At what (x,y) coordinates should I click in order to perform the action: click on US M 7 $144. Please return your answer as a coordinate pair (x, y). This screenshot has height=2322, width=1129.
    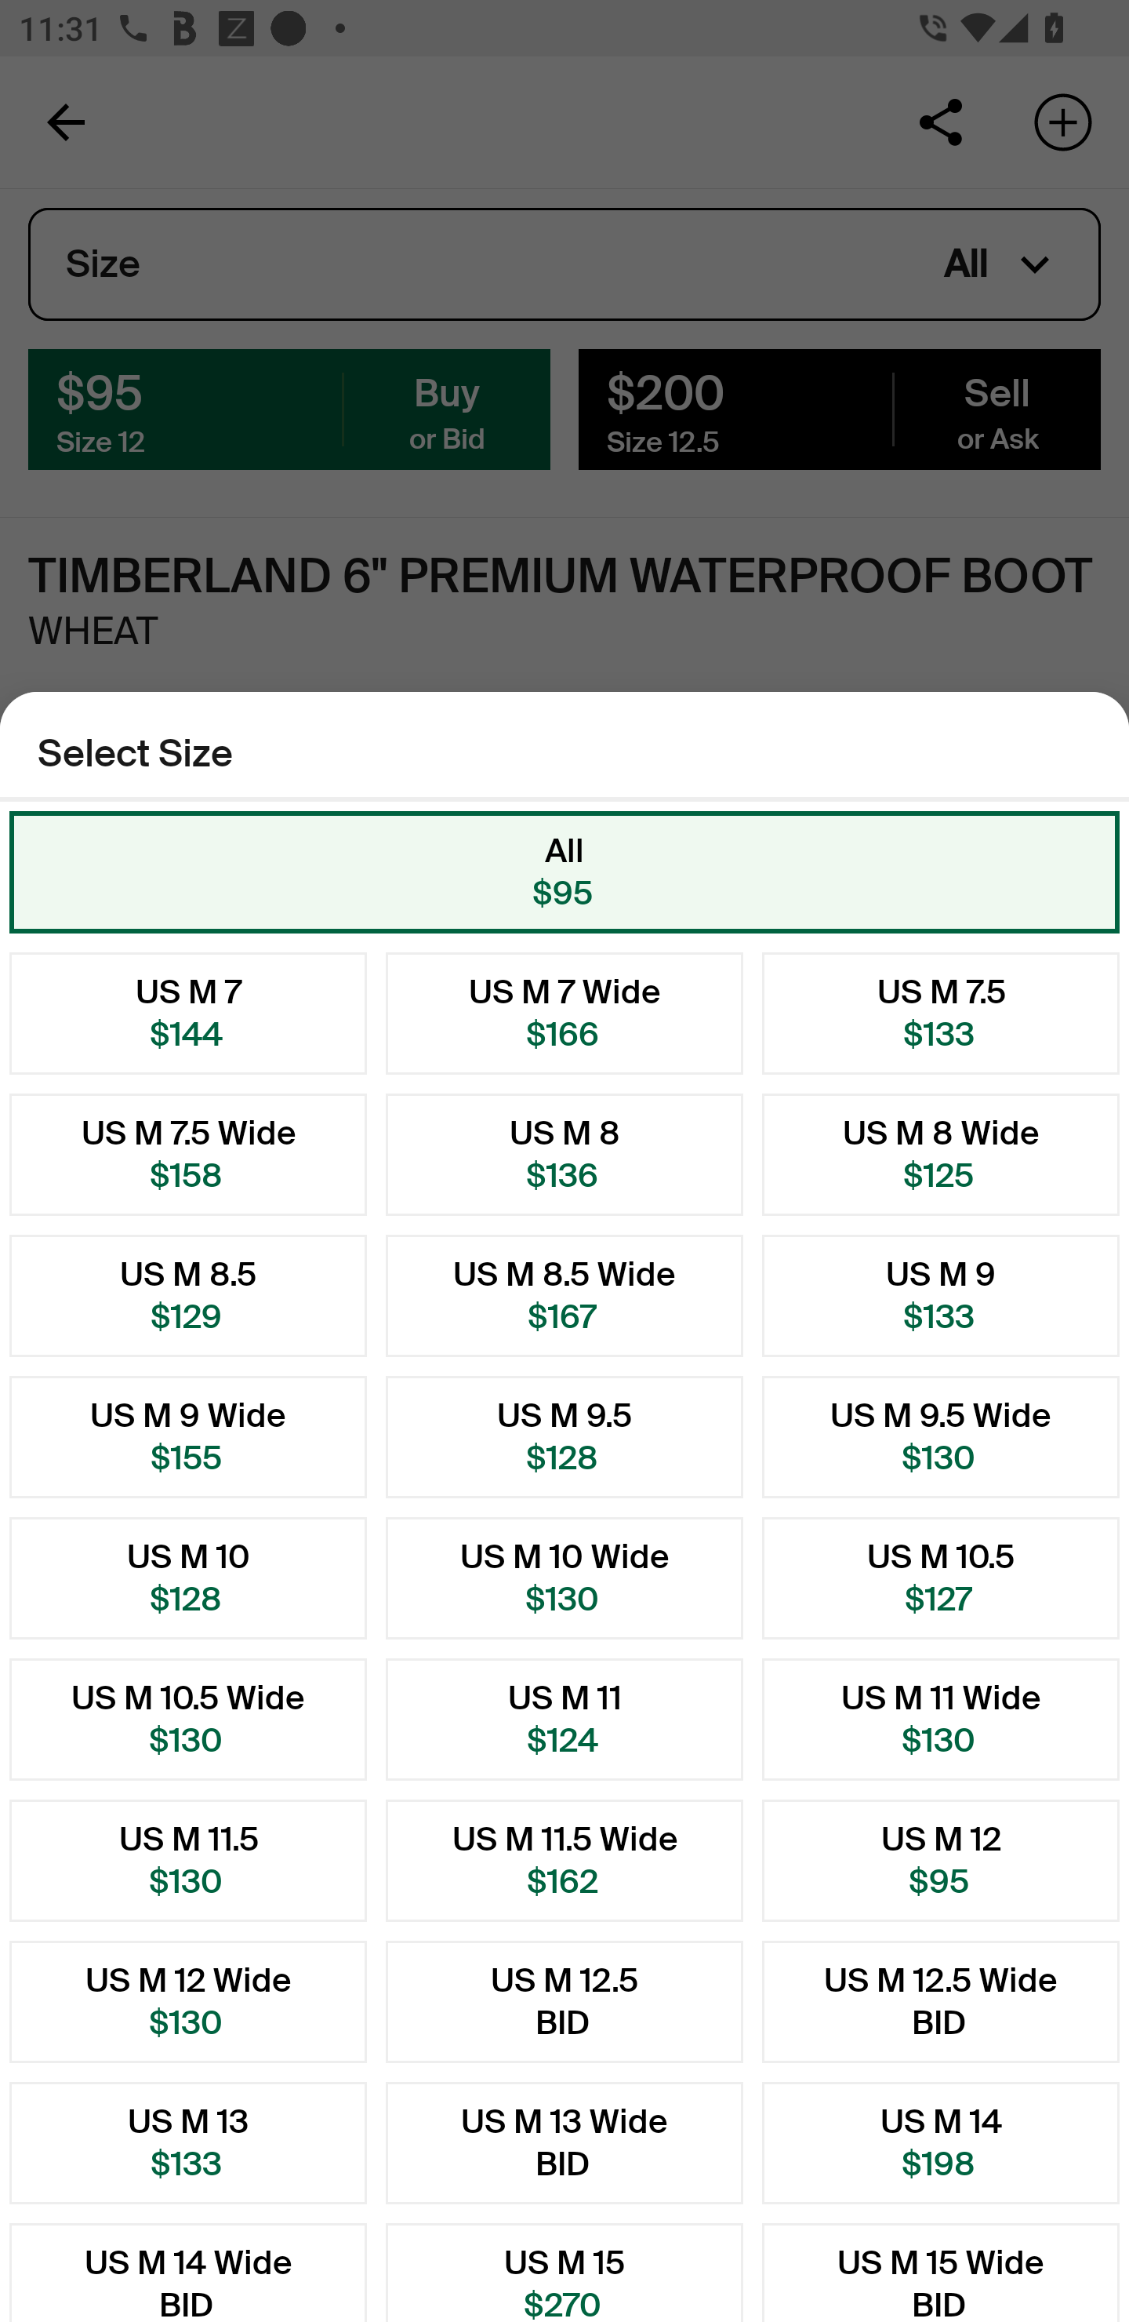
    Looking at the image, I should click on (188, 1014).